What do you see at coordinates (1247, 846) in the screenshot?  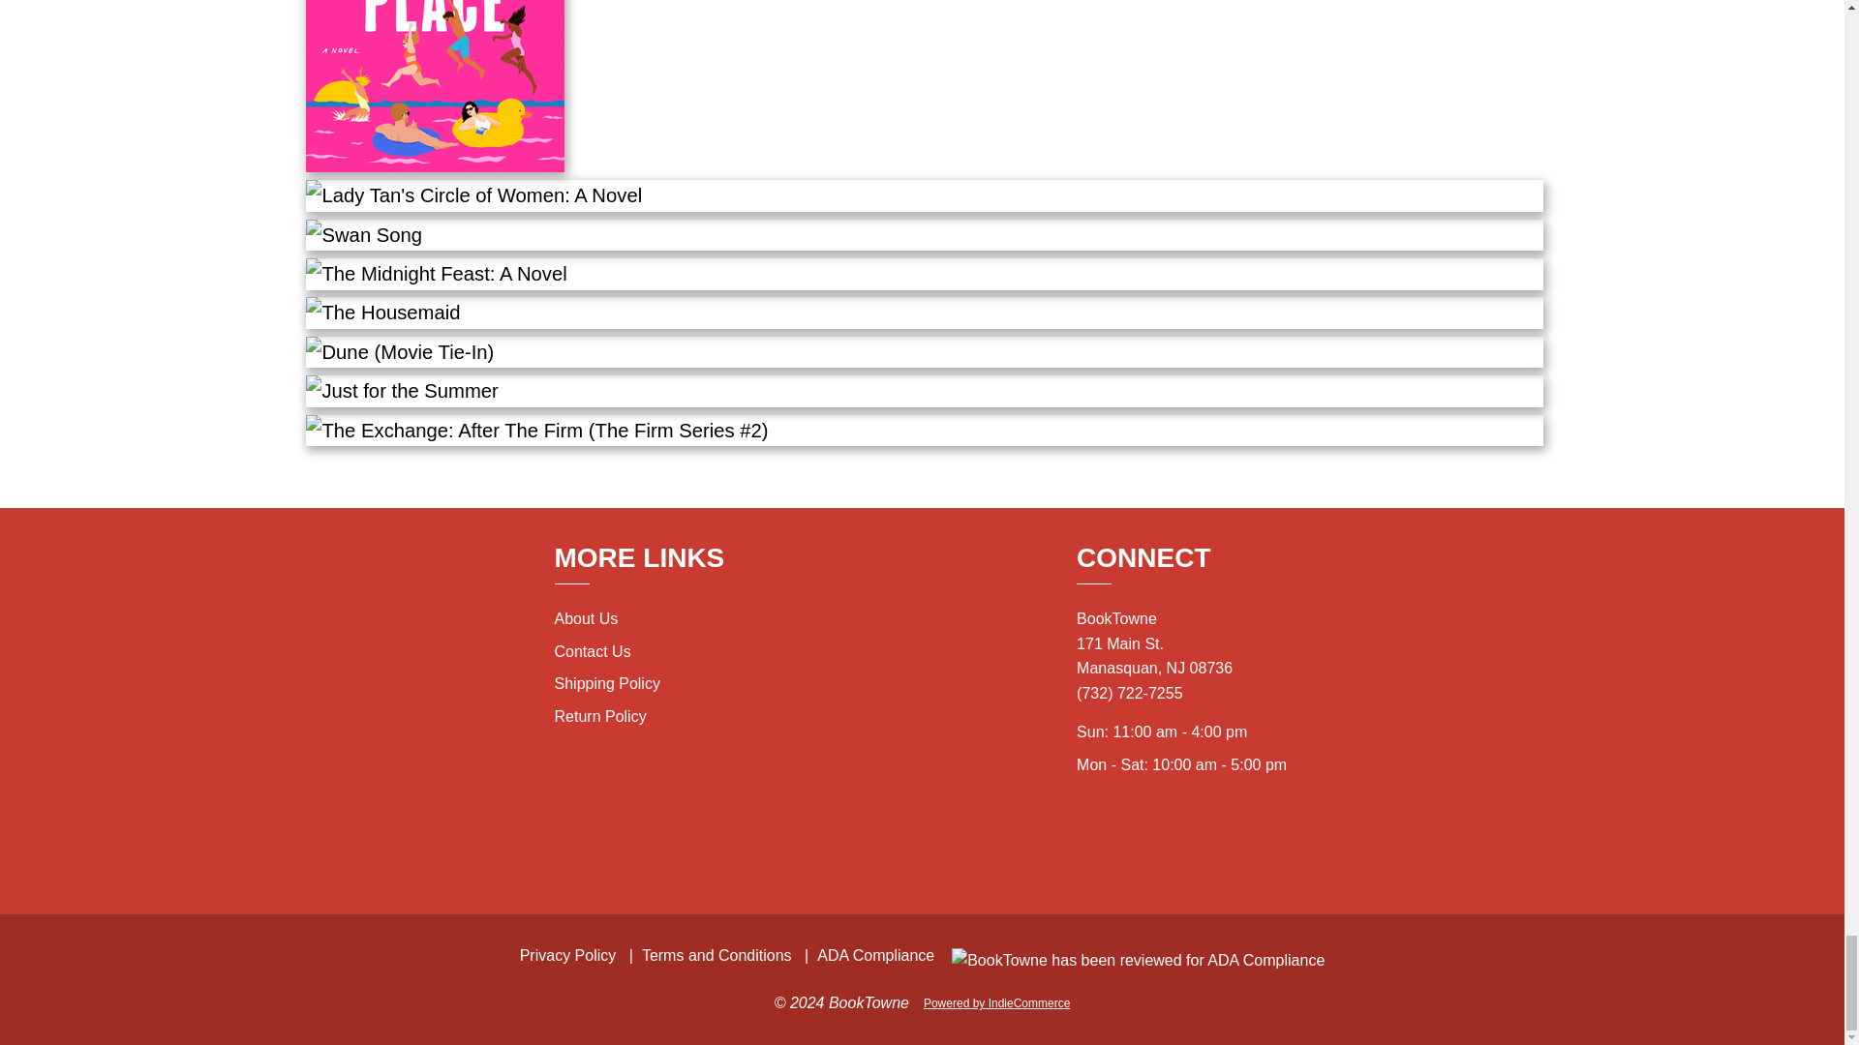 I see `Connect with Tik Tok` at bounding box center [1247, 846].